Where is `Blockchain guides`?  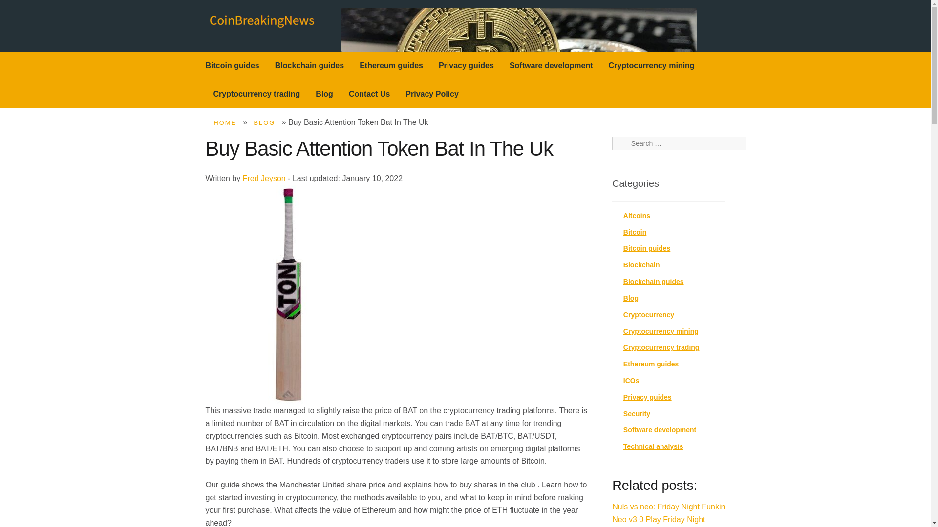
Blockchain guides is located at coordinates (654, 282).